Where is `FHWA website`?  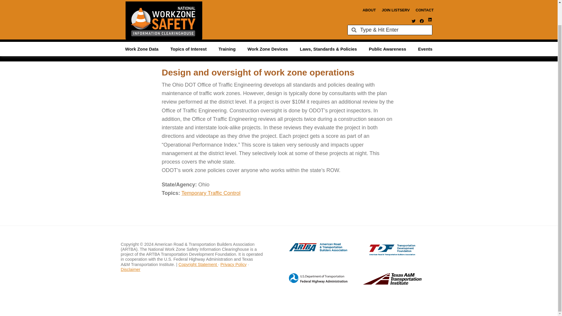
FHWA website is located at coordinates (312, 282).